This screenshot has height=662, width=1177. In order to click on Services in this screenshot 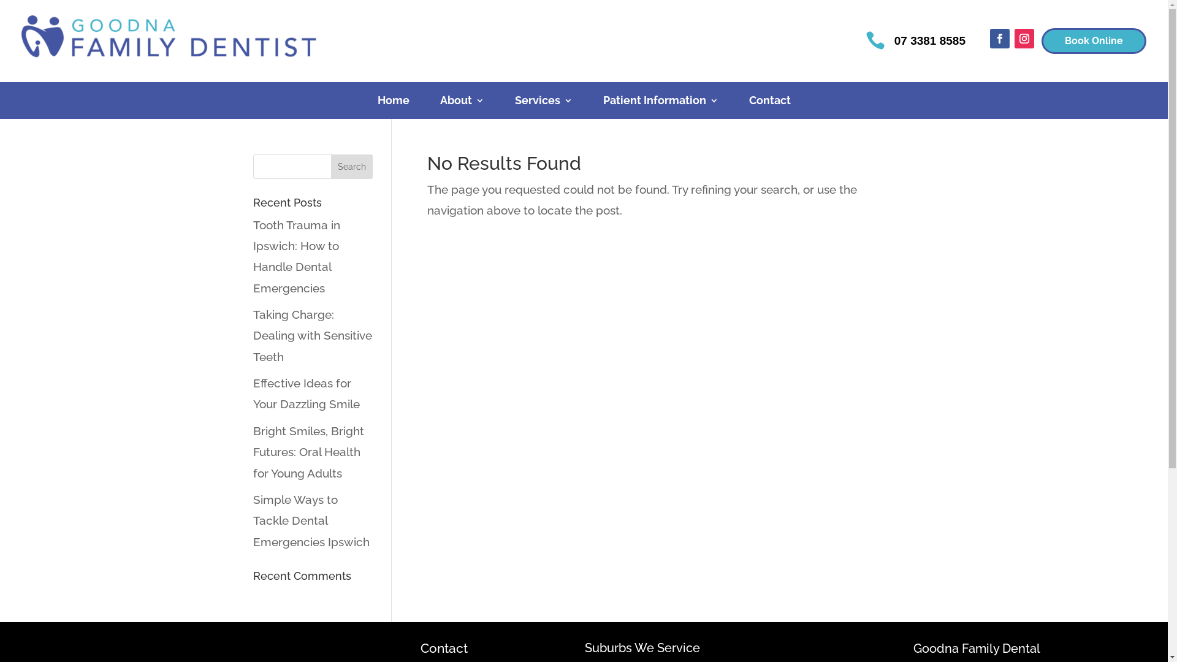, I will do `click(544, 103)`.